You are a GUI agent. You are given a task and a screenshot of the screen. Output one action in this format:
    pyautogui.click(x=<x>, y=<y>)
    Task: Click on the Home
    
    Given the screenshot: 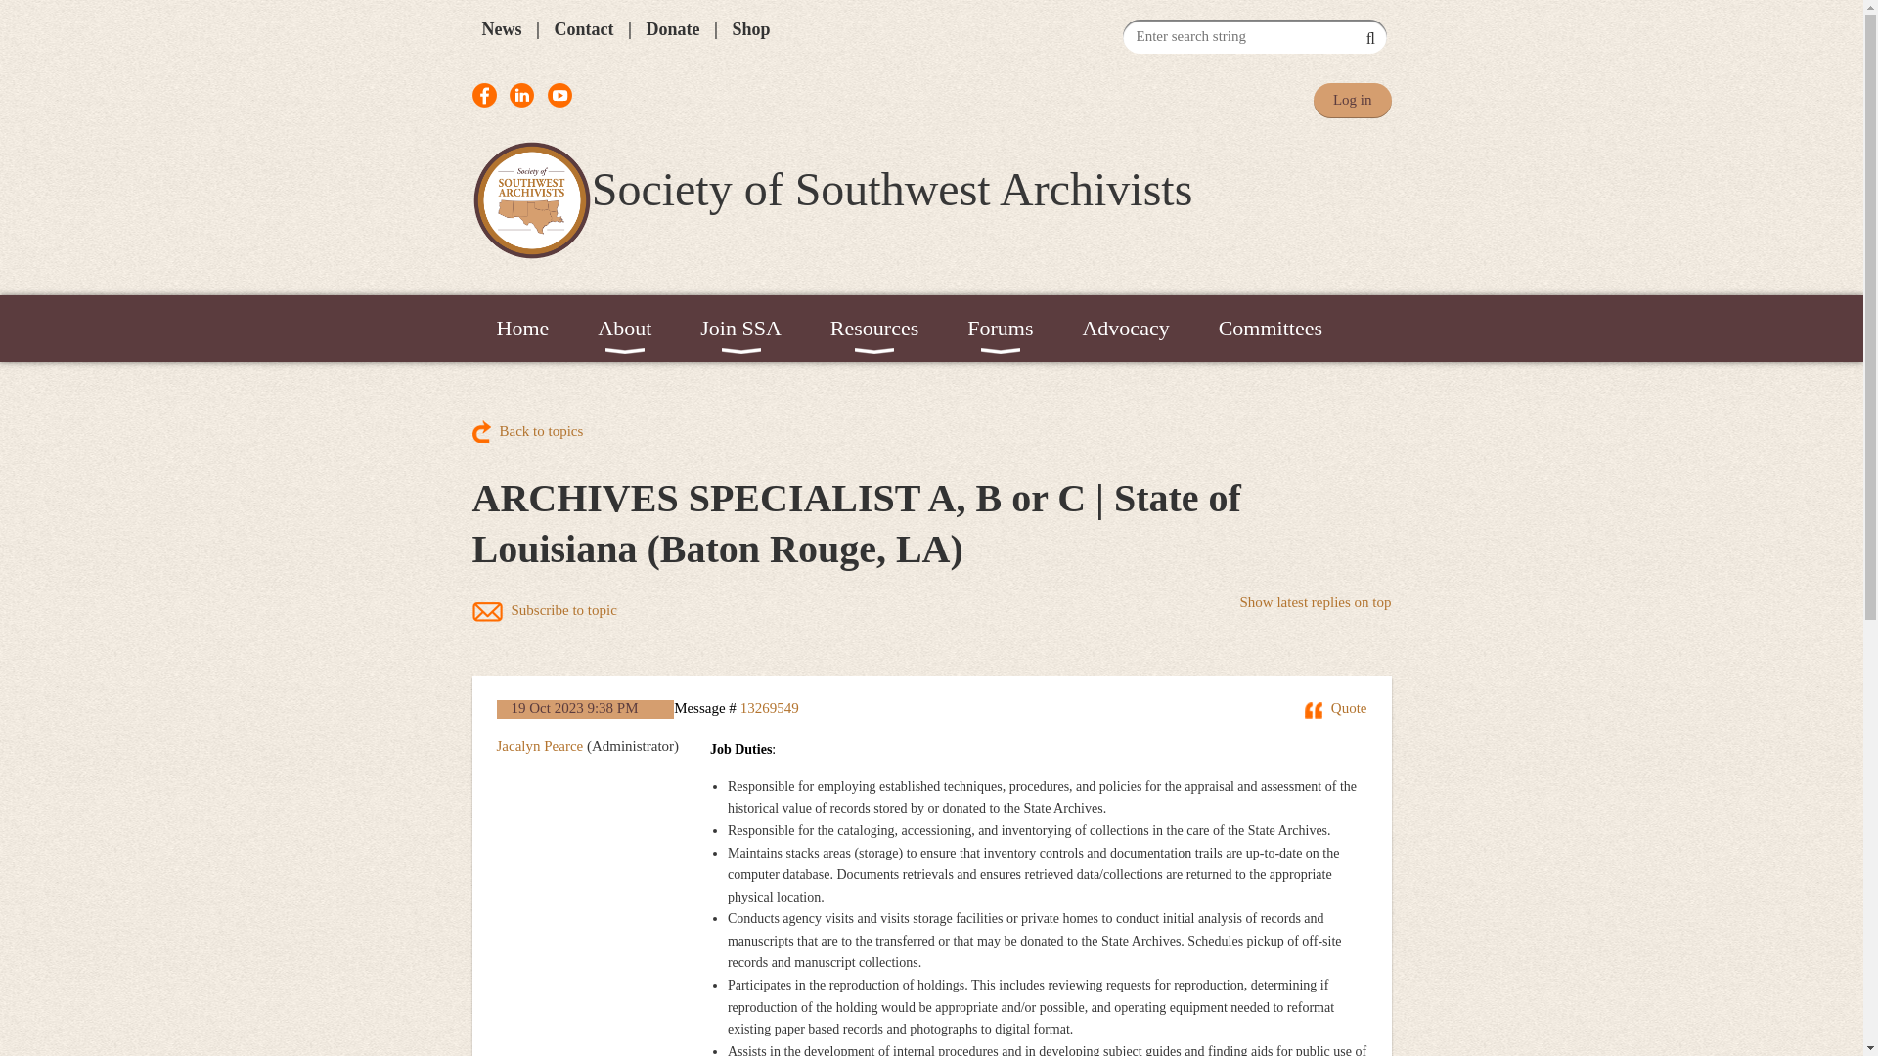 What is the action you would take?
    pyautogui.click(x=521, y=329)
    